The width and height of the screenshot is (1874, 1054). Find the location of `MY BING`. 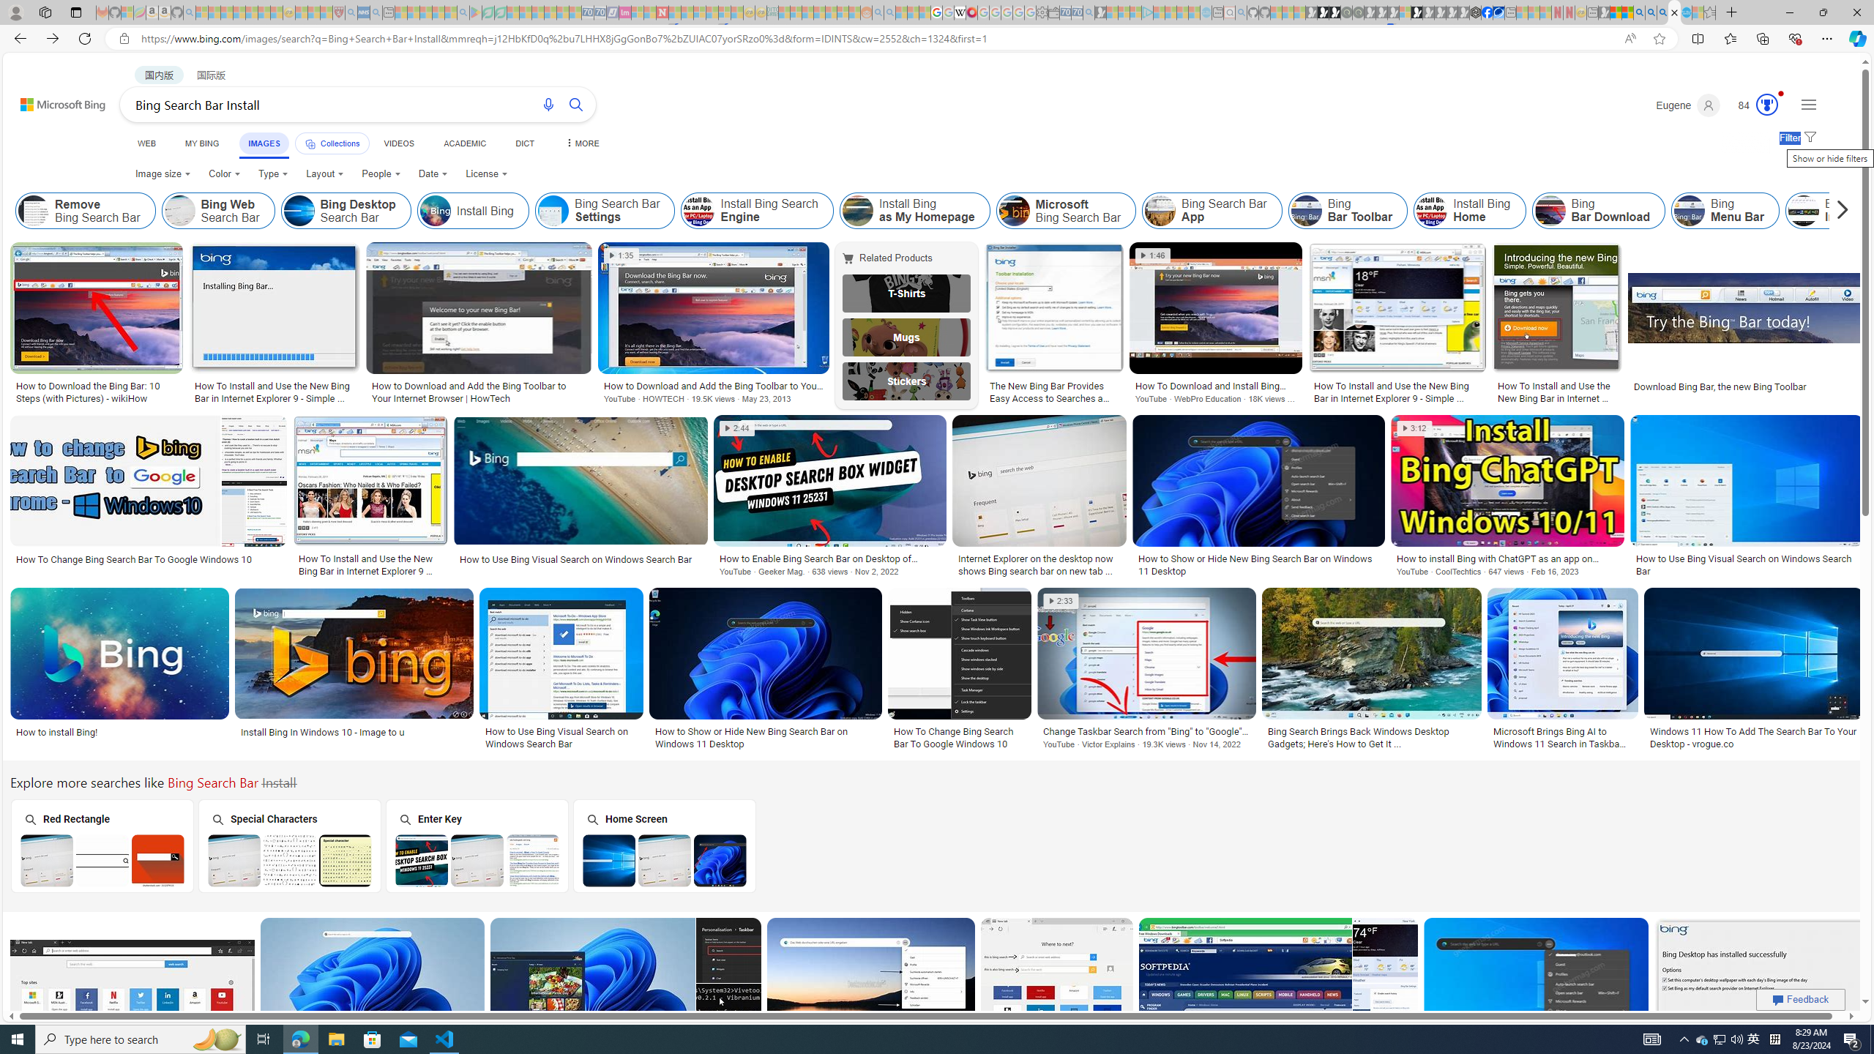

MY BING is located at coordinates (202, 143).